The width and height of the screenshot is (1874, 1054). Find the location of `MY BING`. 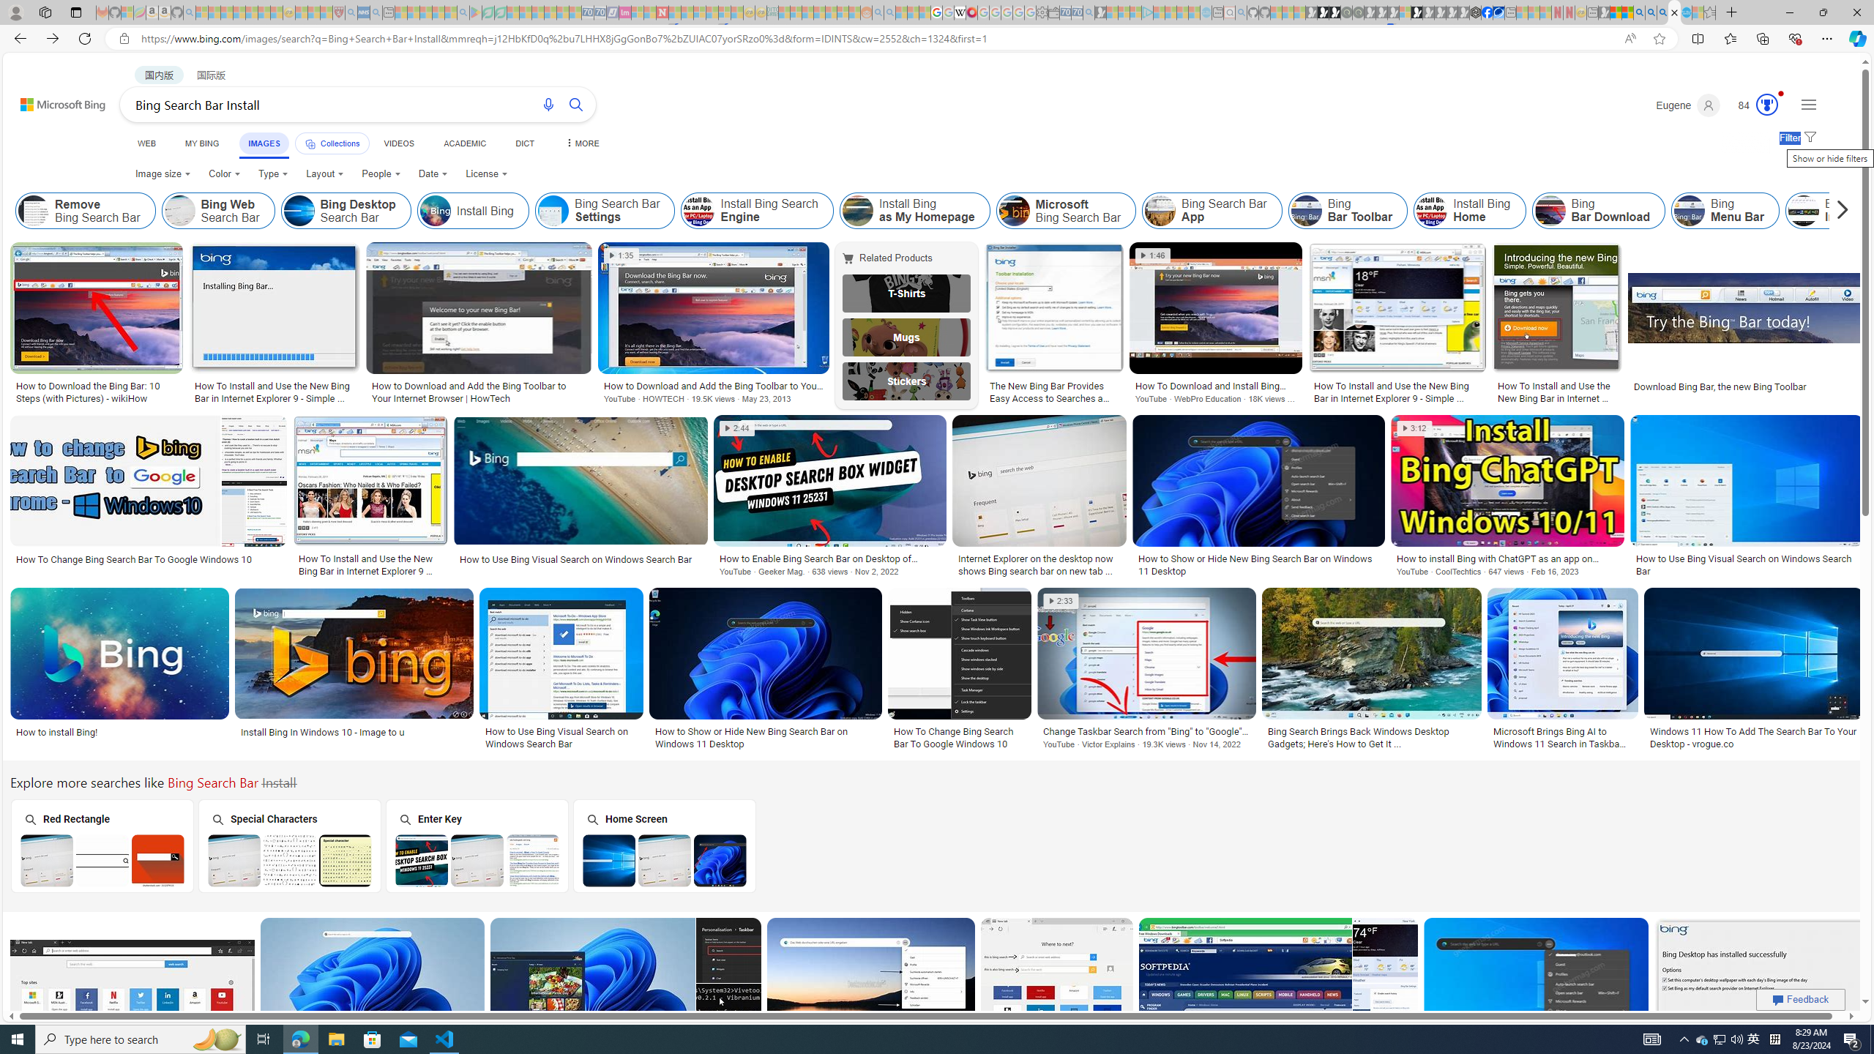

MY BING is located at coordinates (202, 143).